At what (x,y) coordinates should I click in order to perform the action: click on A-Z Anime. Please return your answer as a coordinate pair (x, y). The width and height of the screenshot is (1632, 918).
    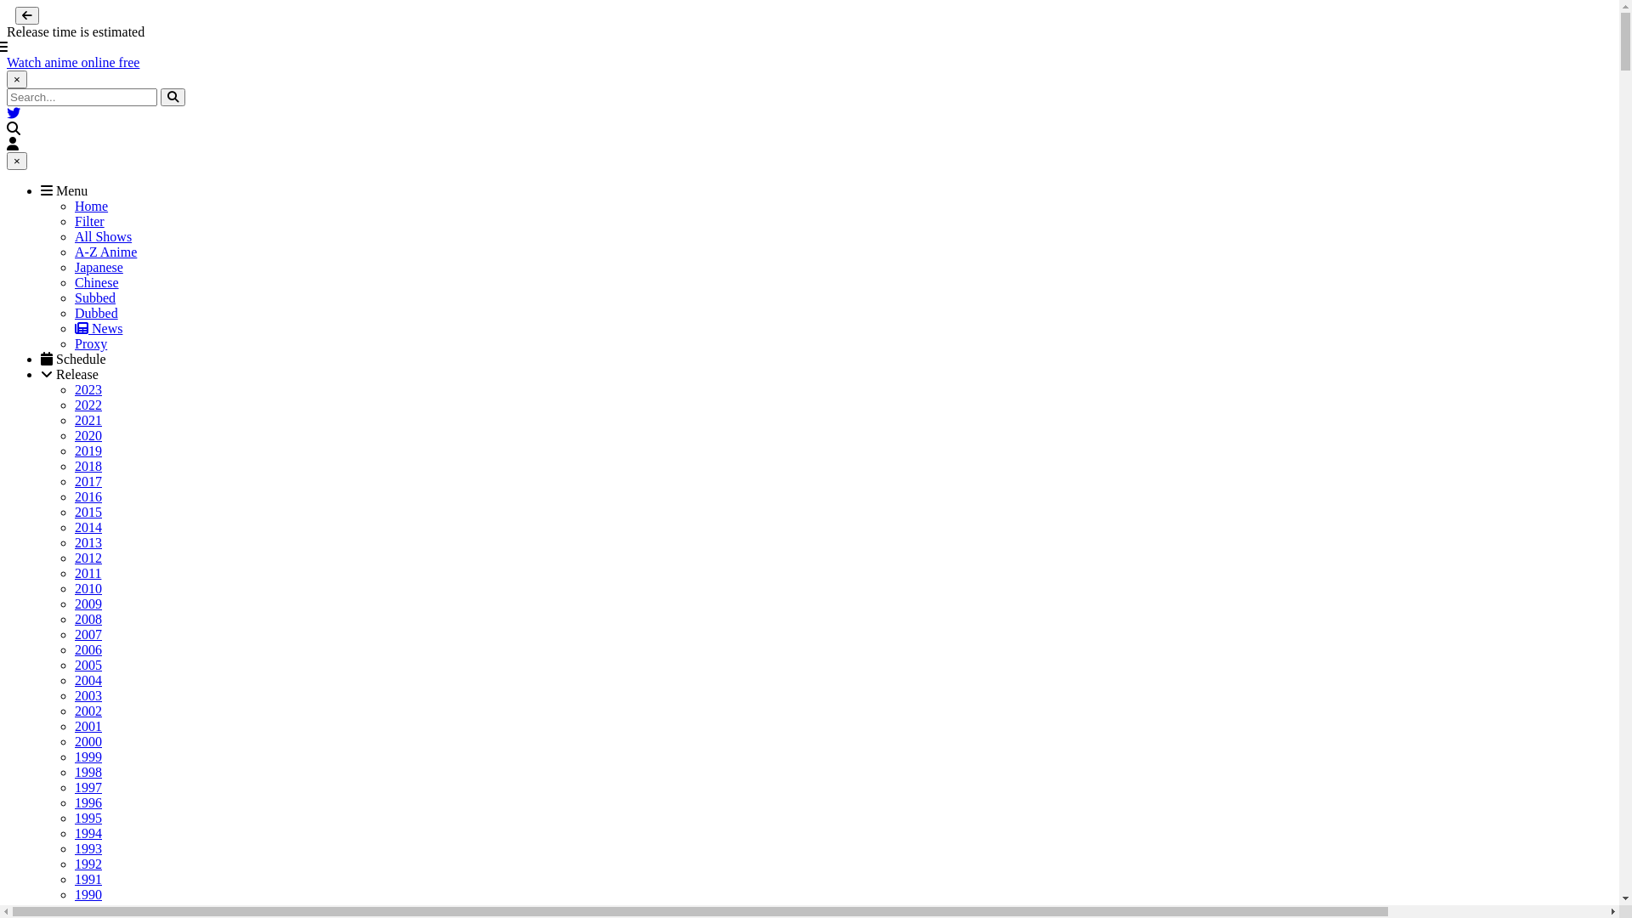
    Looking at the image, I should click on (105, 252).